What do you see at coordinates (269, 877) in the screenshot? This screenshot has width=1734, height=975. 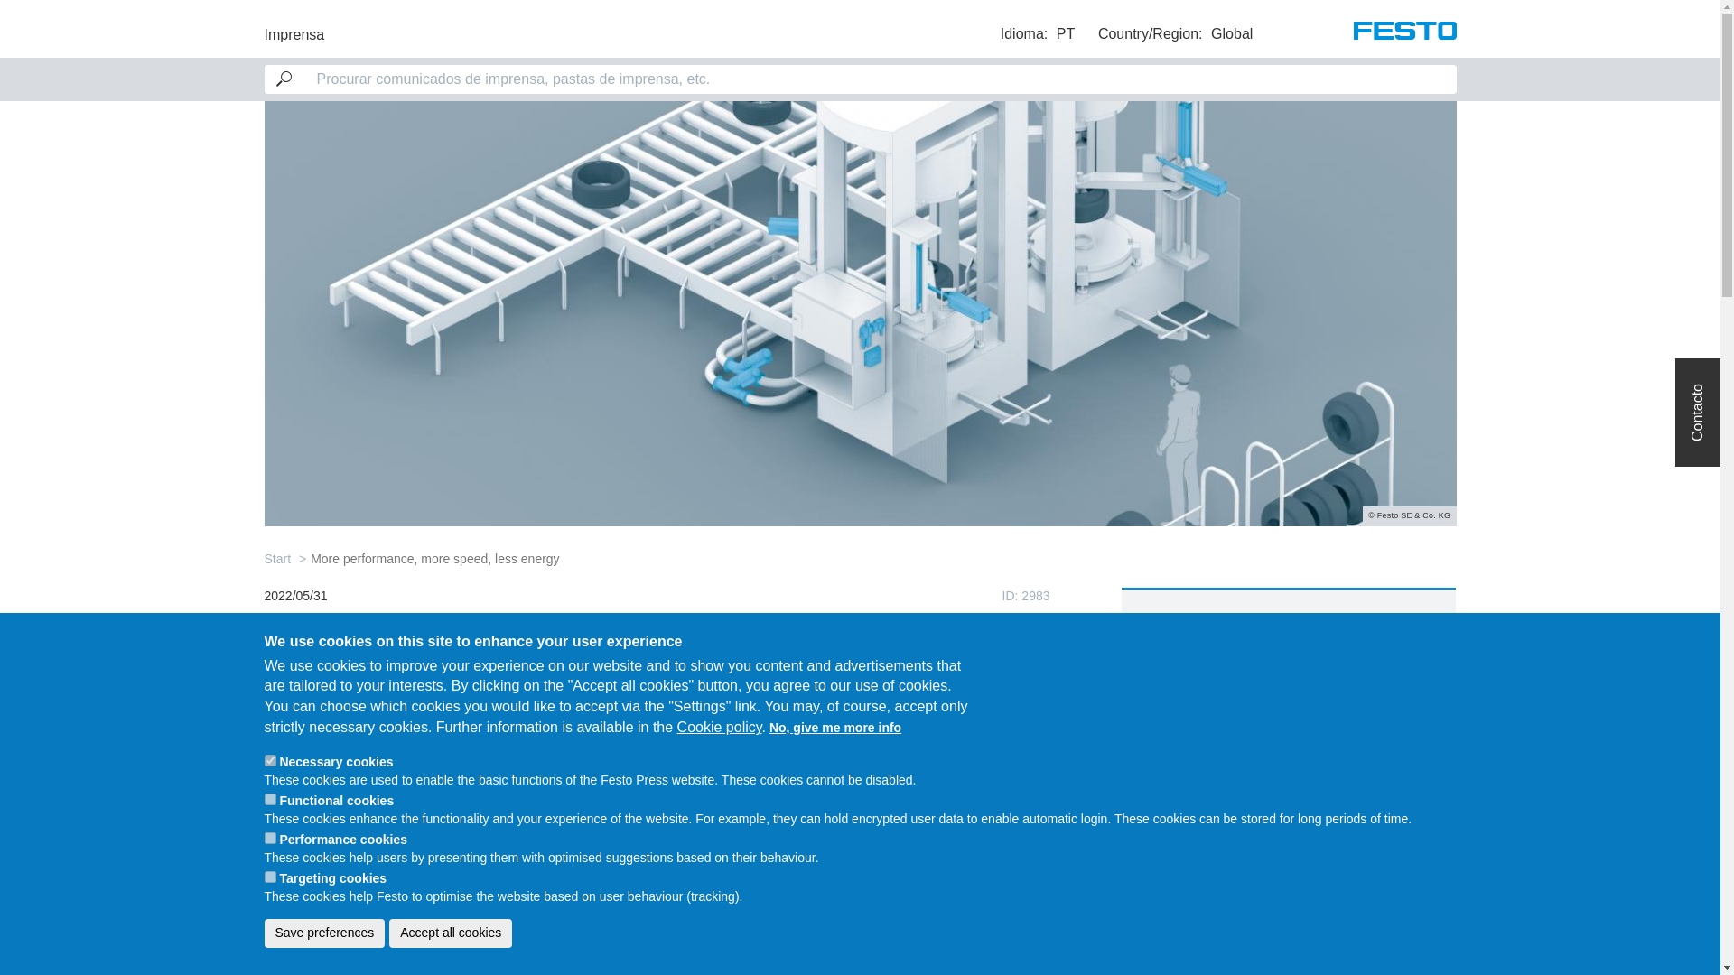 I see `behavioral` at bounding box center [269, 877].